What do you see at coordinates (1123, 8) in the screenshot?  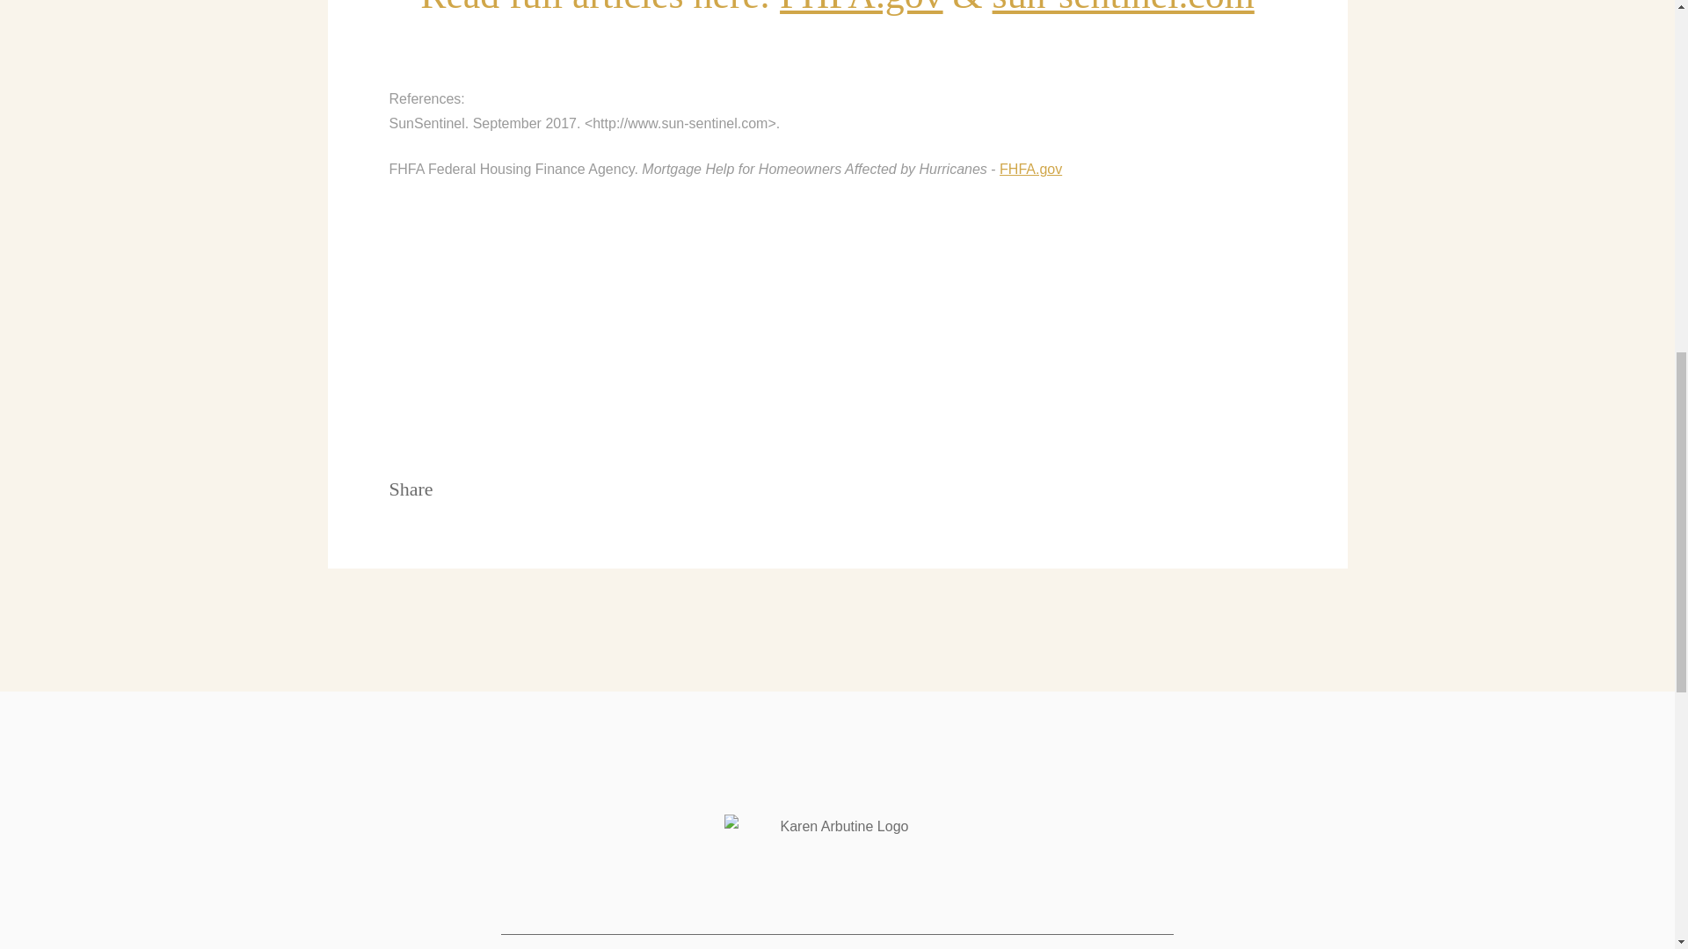 I see `sun-sentinel.com` at bounding box center [1123, 8].